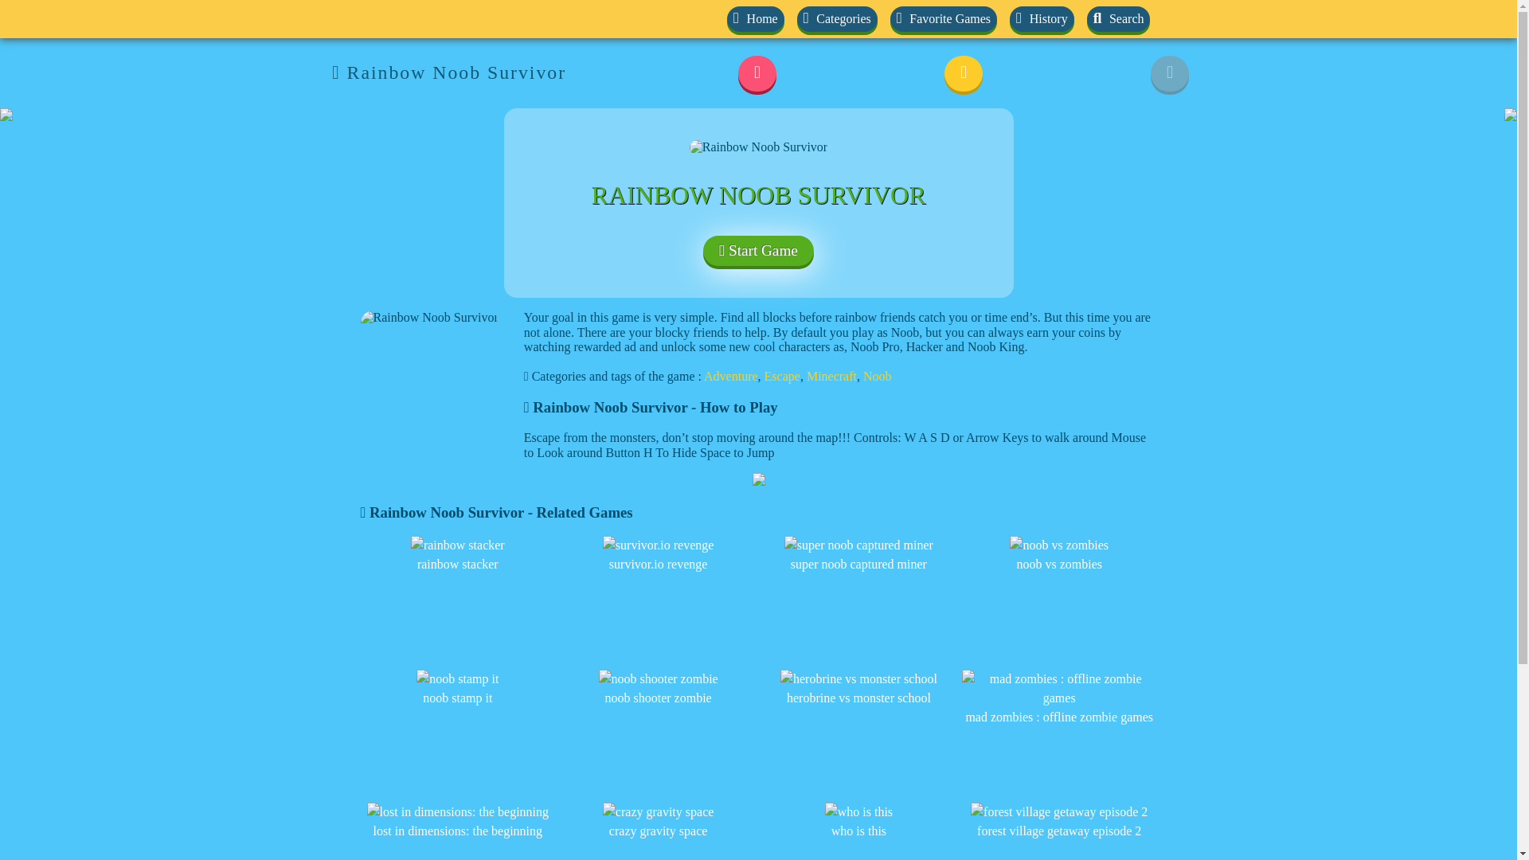 This screenshot has width=1529, height=860. Describe the element at coordinates (755, 18) in the screenshot. I see `Home` at that location.